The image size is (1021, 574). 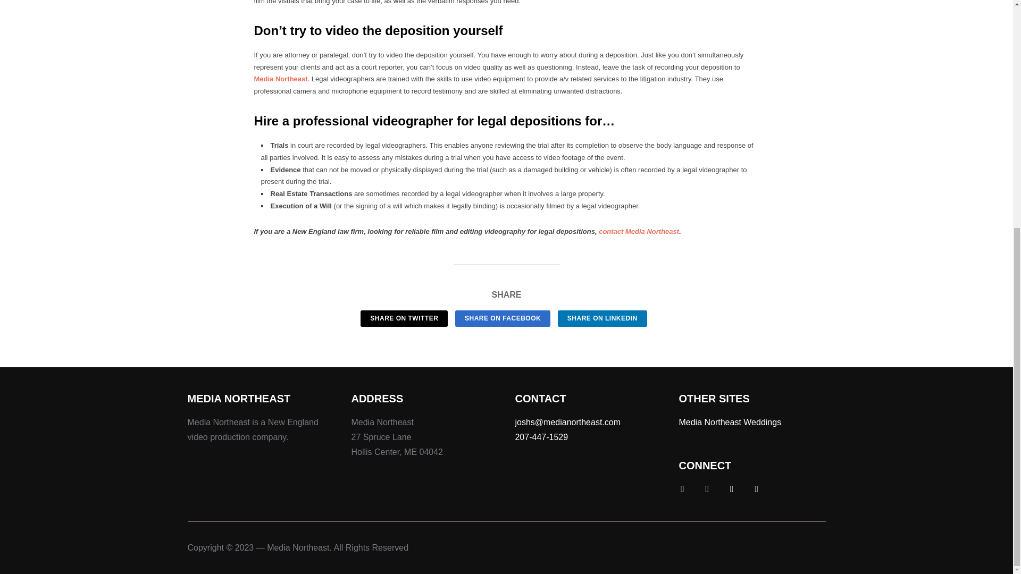 I want to click on SHARE ON TWITTER, so click(x=404, y=318).